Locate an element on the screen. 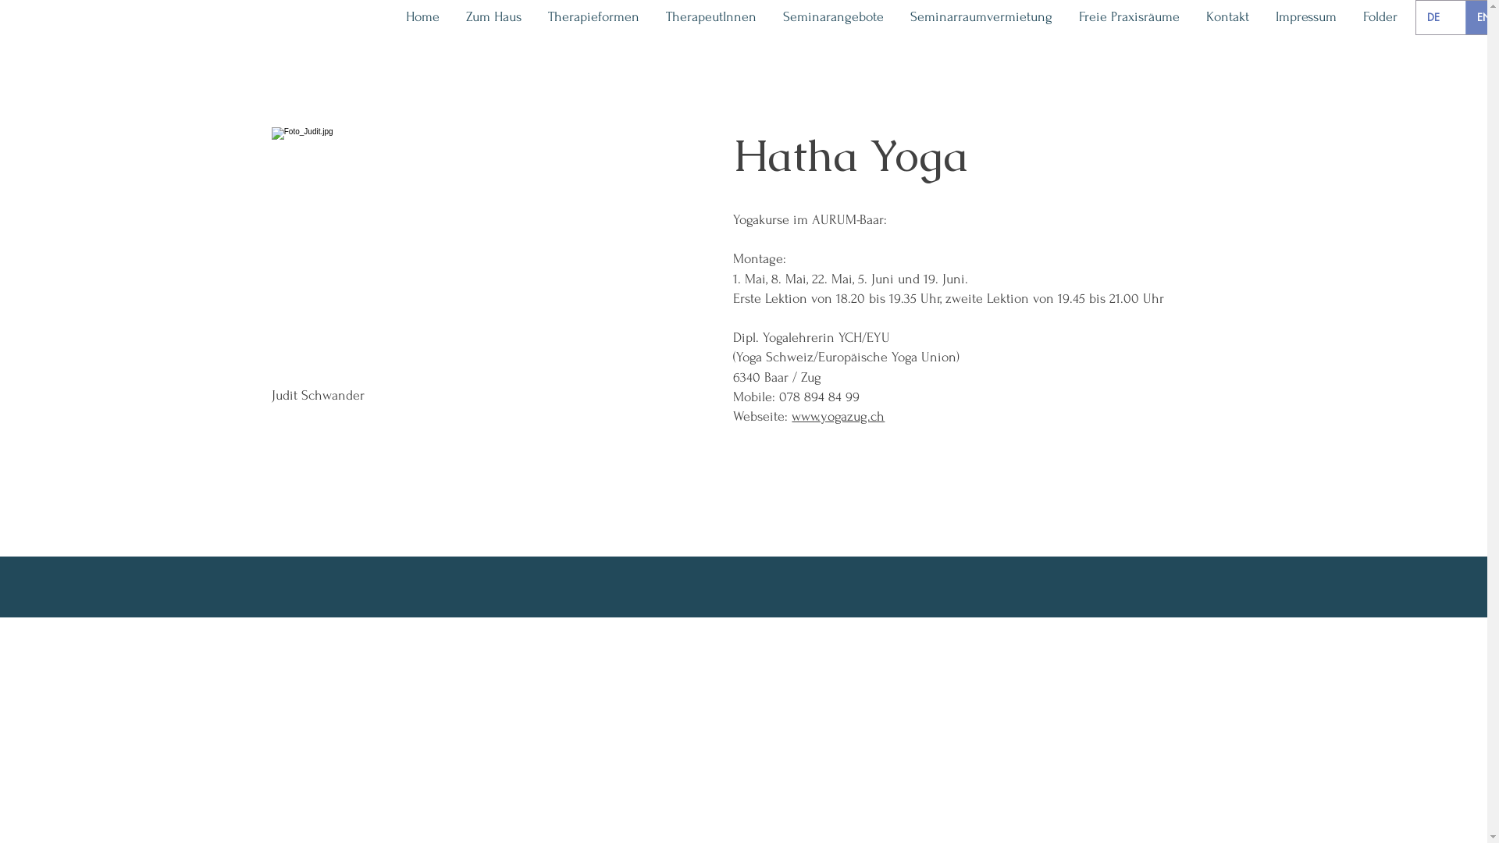  Seminarraumvermietung is located at coordinates (981, 17).